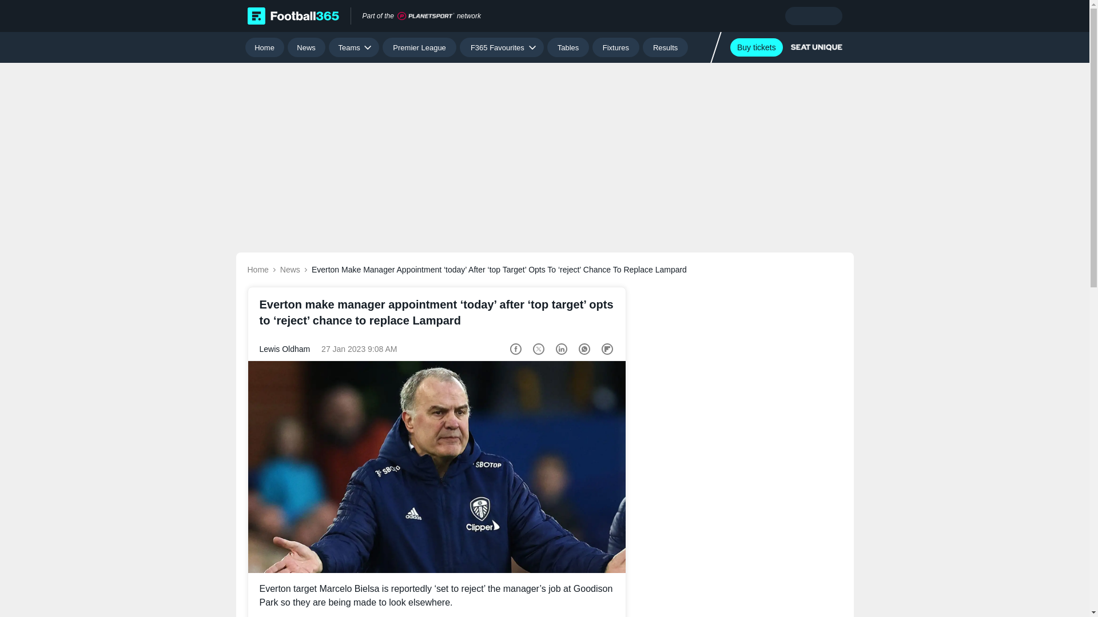 The height and width of the screenshot is (617, 1098). Describe the element at coordinates (419, 47) in the screenshot. I see `Premier League` at that location.